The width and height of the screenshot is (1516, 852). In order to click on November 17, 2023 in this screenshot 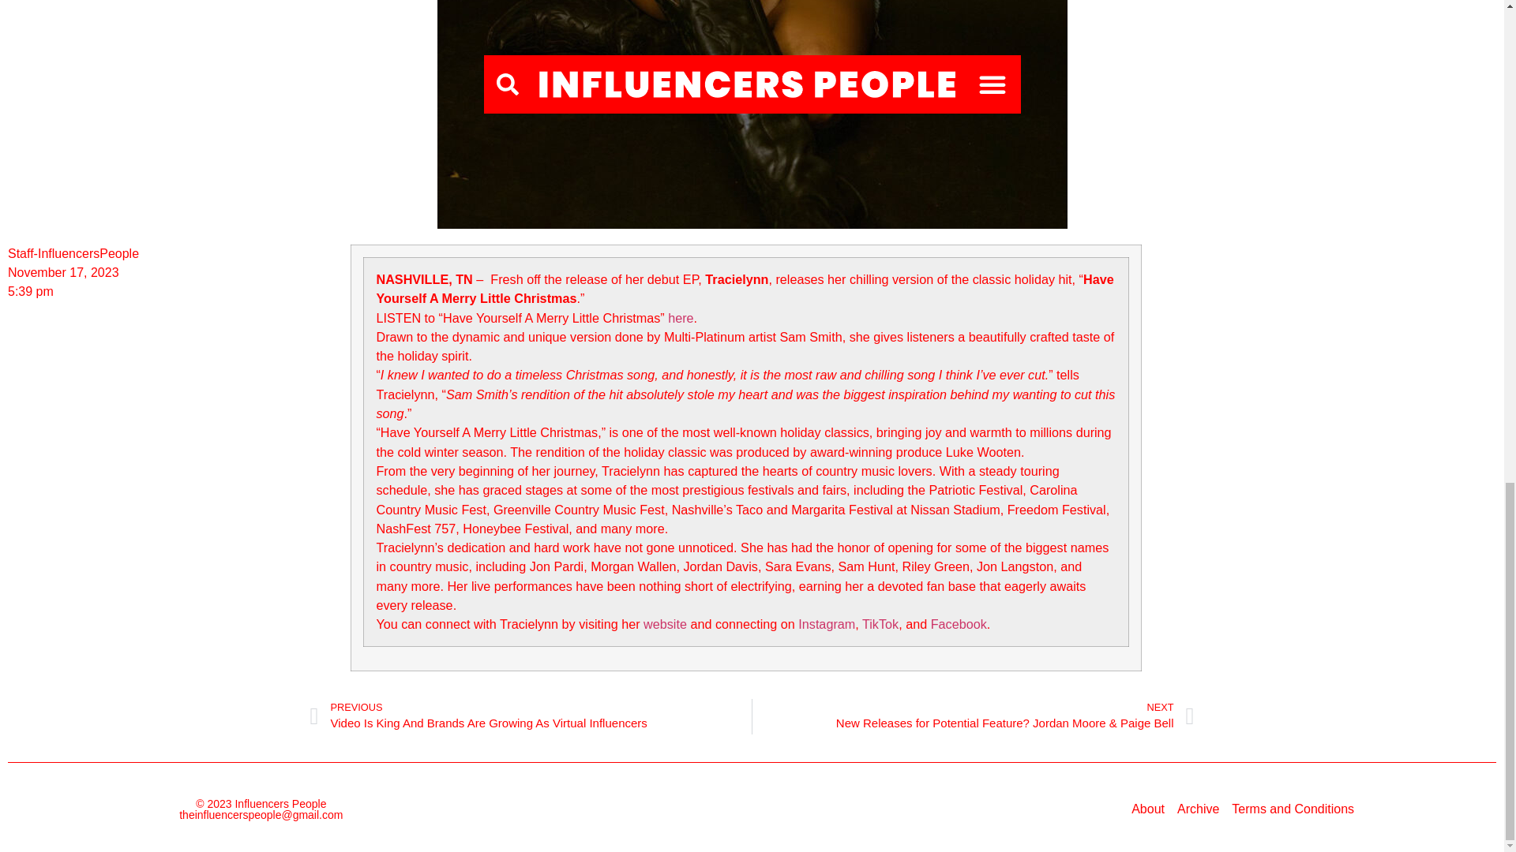, I will do `click(63, 272)`.